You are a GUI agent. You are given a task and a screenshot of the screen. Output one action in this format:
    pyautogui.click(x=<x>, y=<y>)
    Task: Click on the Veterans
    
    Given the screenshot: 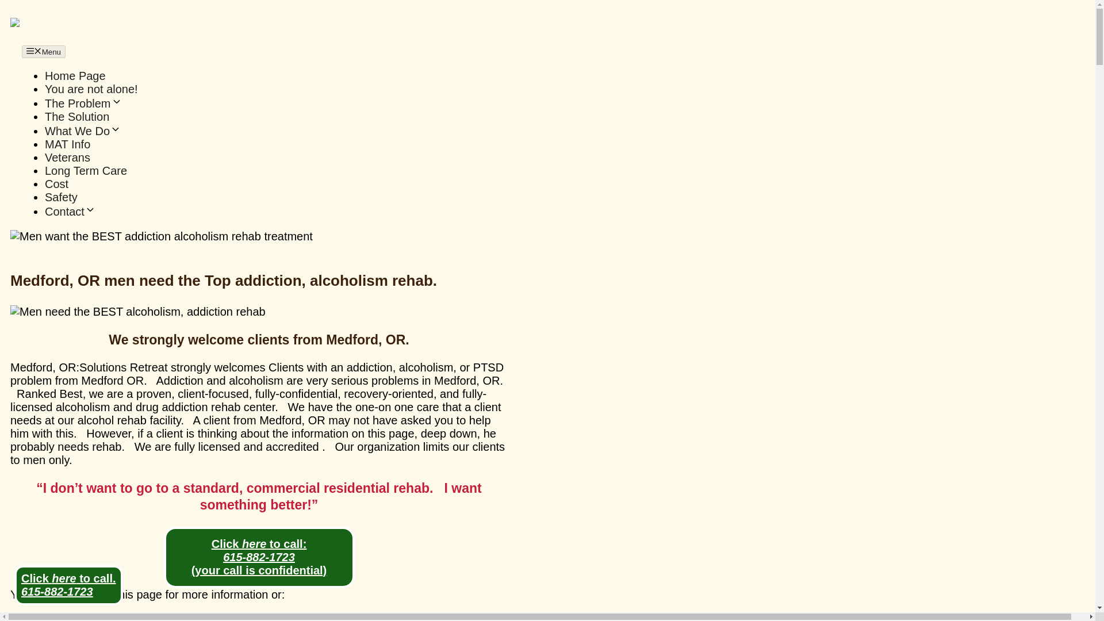 What is the action you would take?
    pyautogui.click(x=68, y=158)
    